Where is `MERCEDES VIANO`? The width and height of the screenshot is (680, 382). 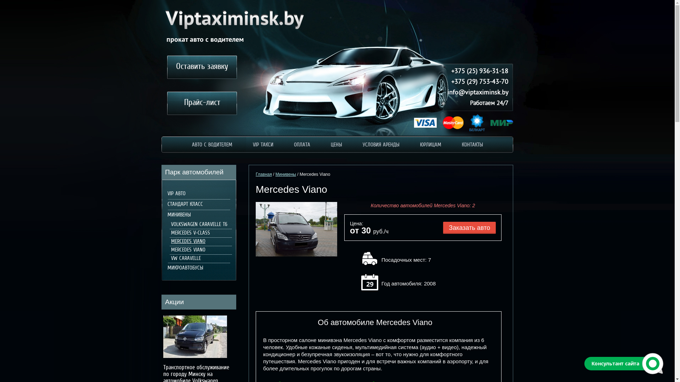 MERCEDES VIANO is located at coordinates (187, 250).